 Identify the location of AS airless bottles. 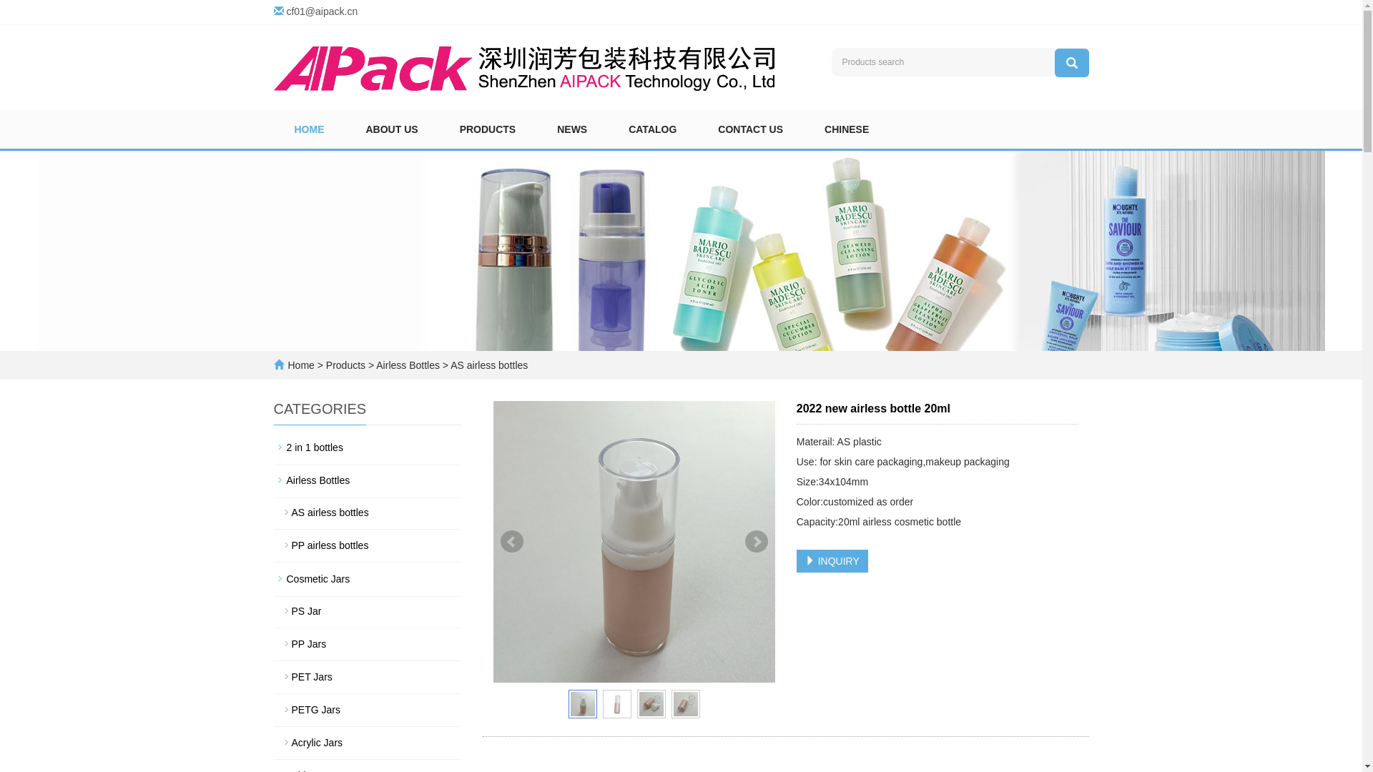
(368, 513).